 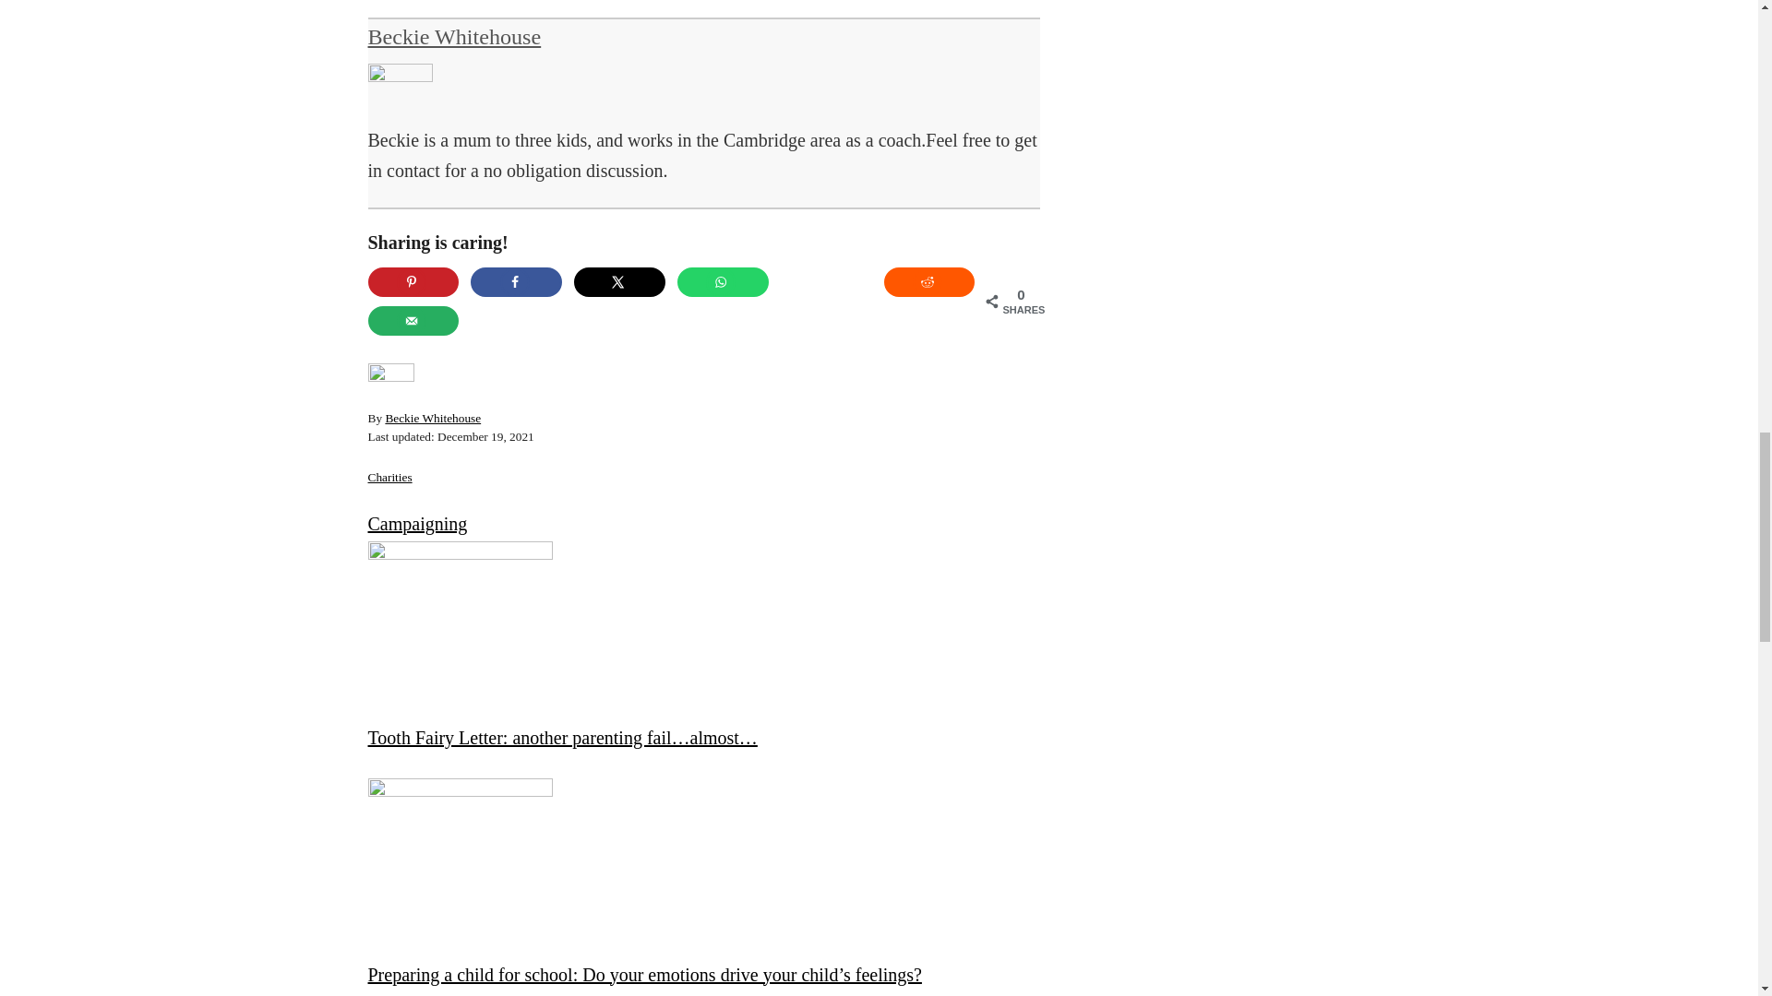 What do you see at coordinates (413, 320) in the screenshot?
I see `Send over email` at bounding box center [413, 320].